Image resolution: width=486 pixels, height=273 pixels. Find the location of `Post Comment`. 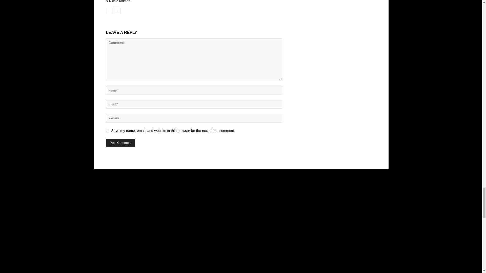

Post Comment is located at coordinates (120, 143).